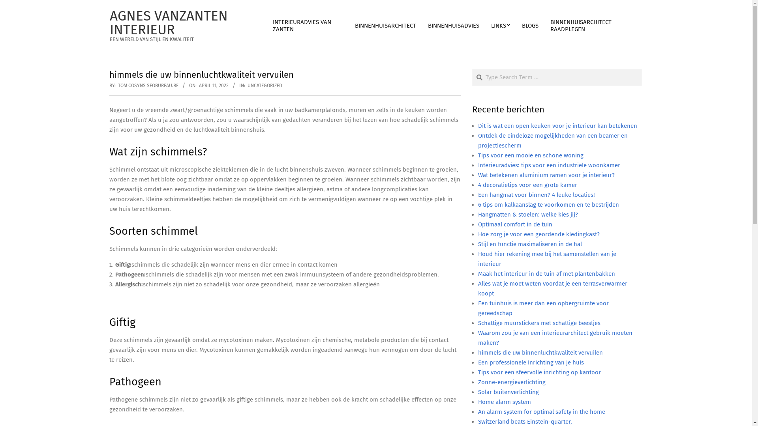 The image size is (758, 426). What do you see at coordinates (148, 86) in the screenshot?
I see `TOM COSYNS SEOBUREAU.BE` at bounding box center [148, 86].